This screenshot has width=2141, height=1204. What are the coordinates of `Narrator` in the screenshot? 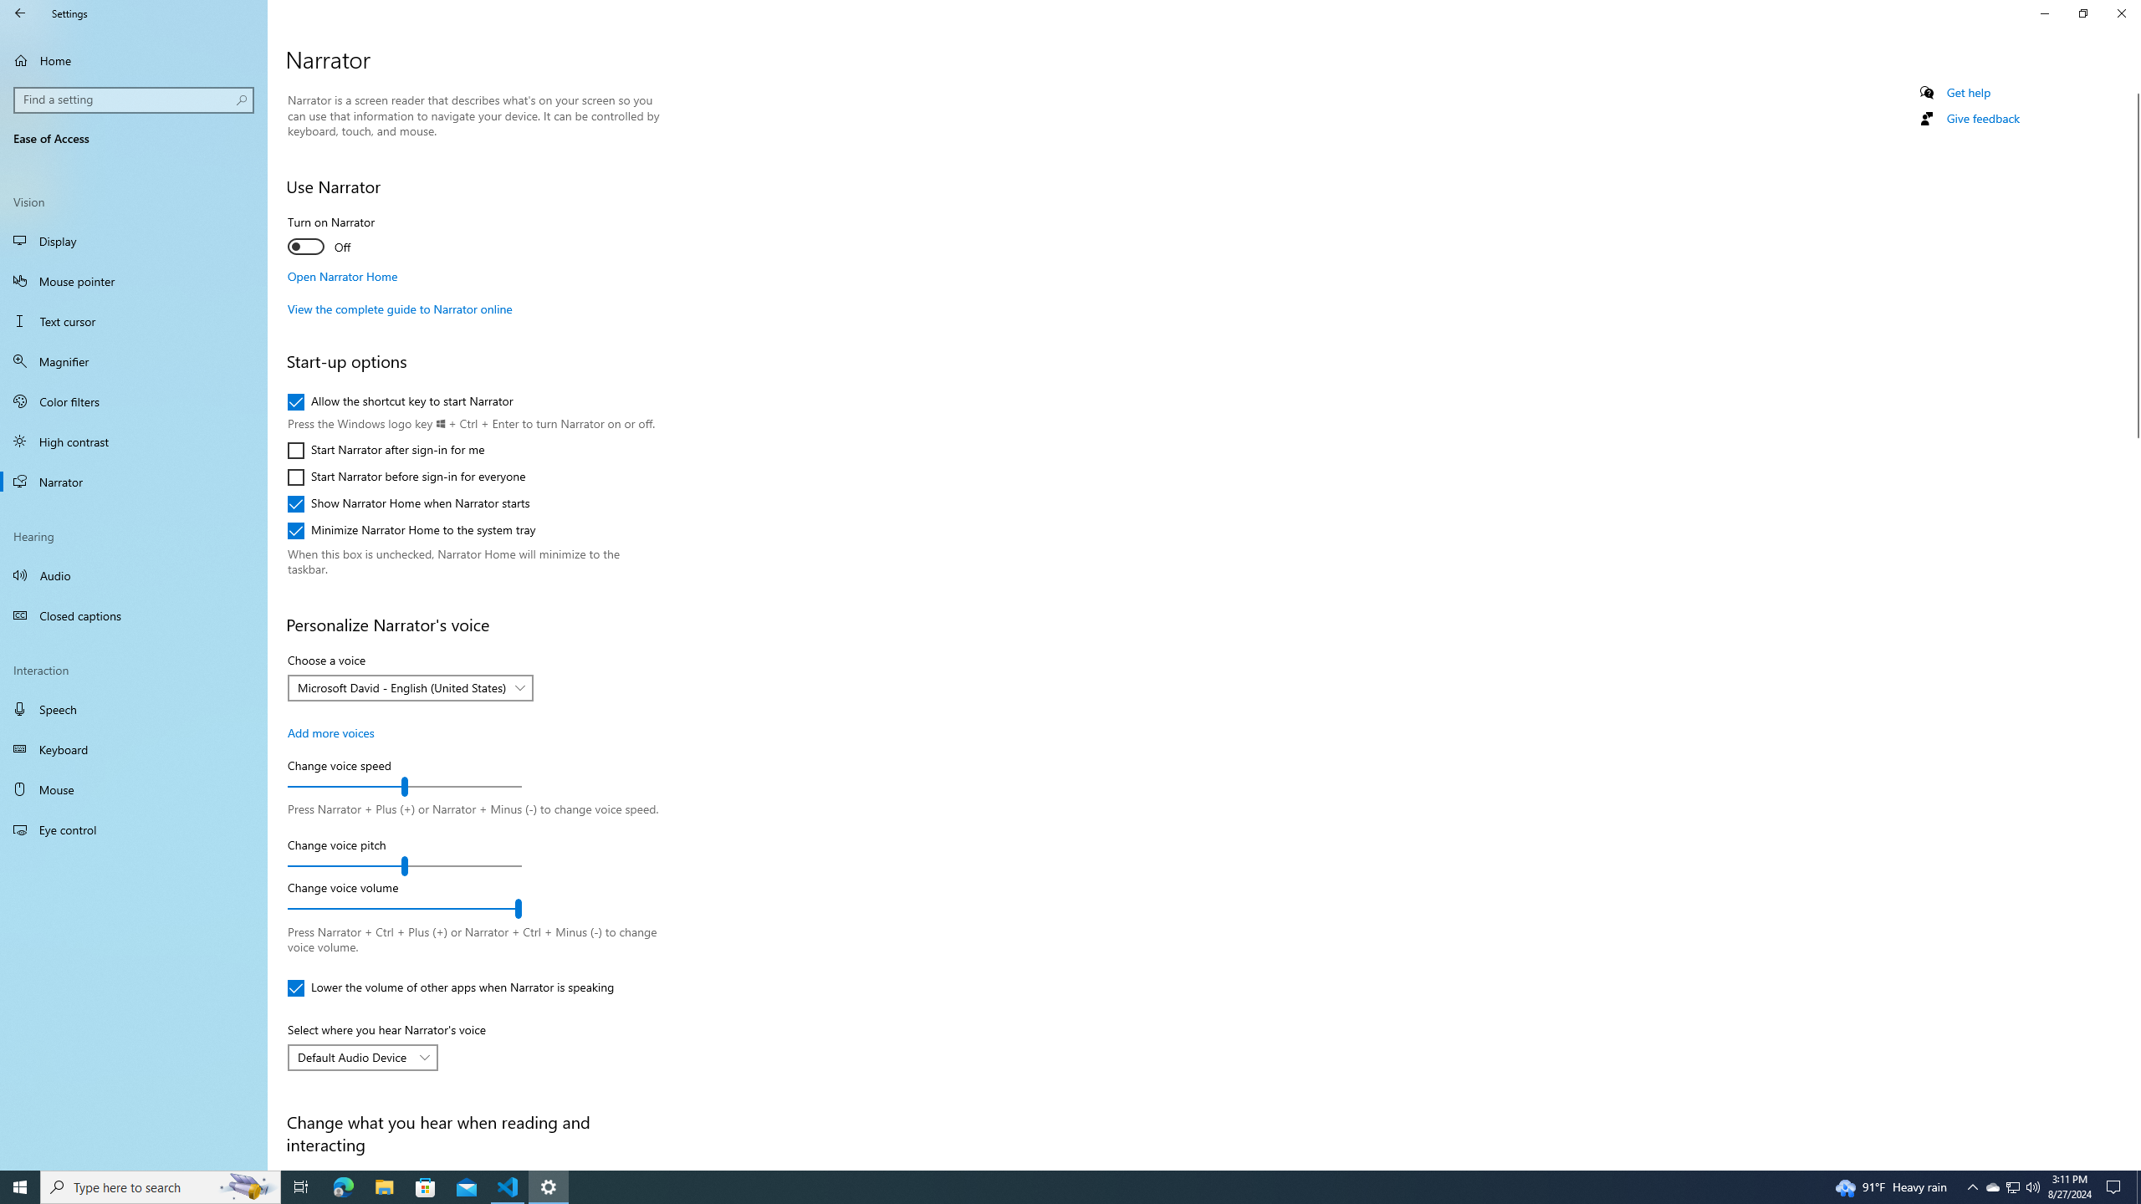 It's located at (134, 482).